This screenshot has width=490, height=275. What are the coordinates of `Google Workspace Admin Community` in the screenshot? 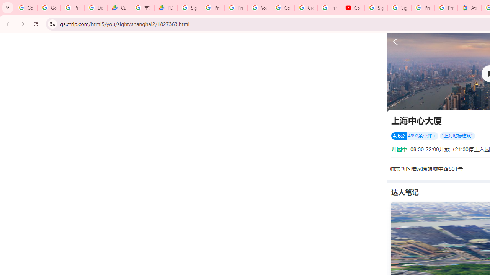 It's located at (26, 8).